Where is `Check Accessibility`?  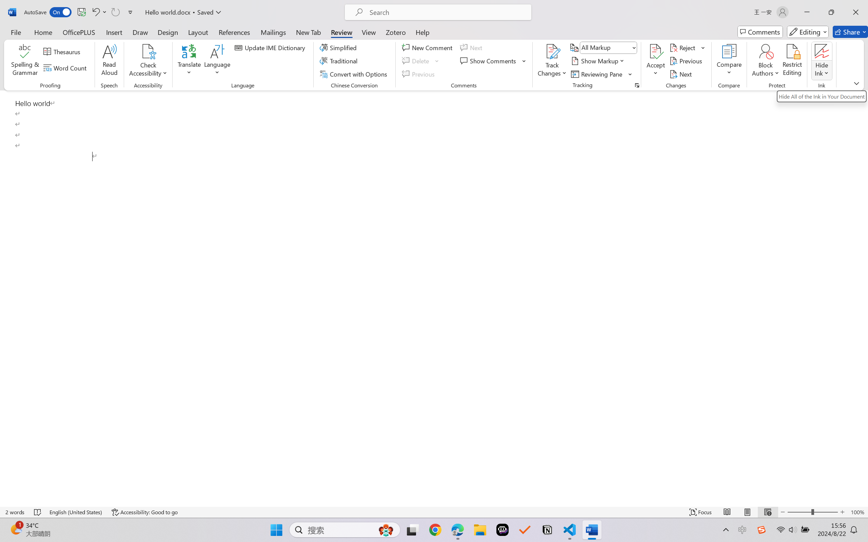 Check Accessibility is located at coordinates (148, 51).